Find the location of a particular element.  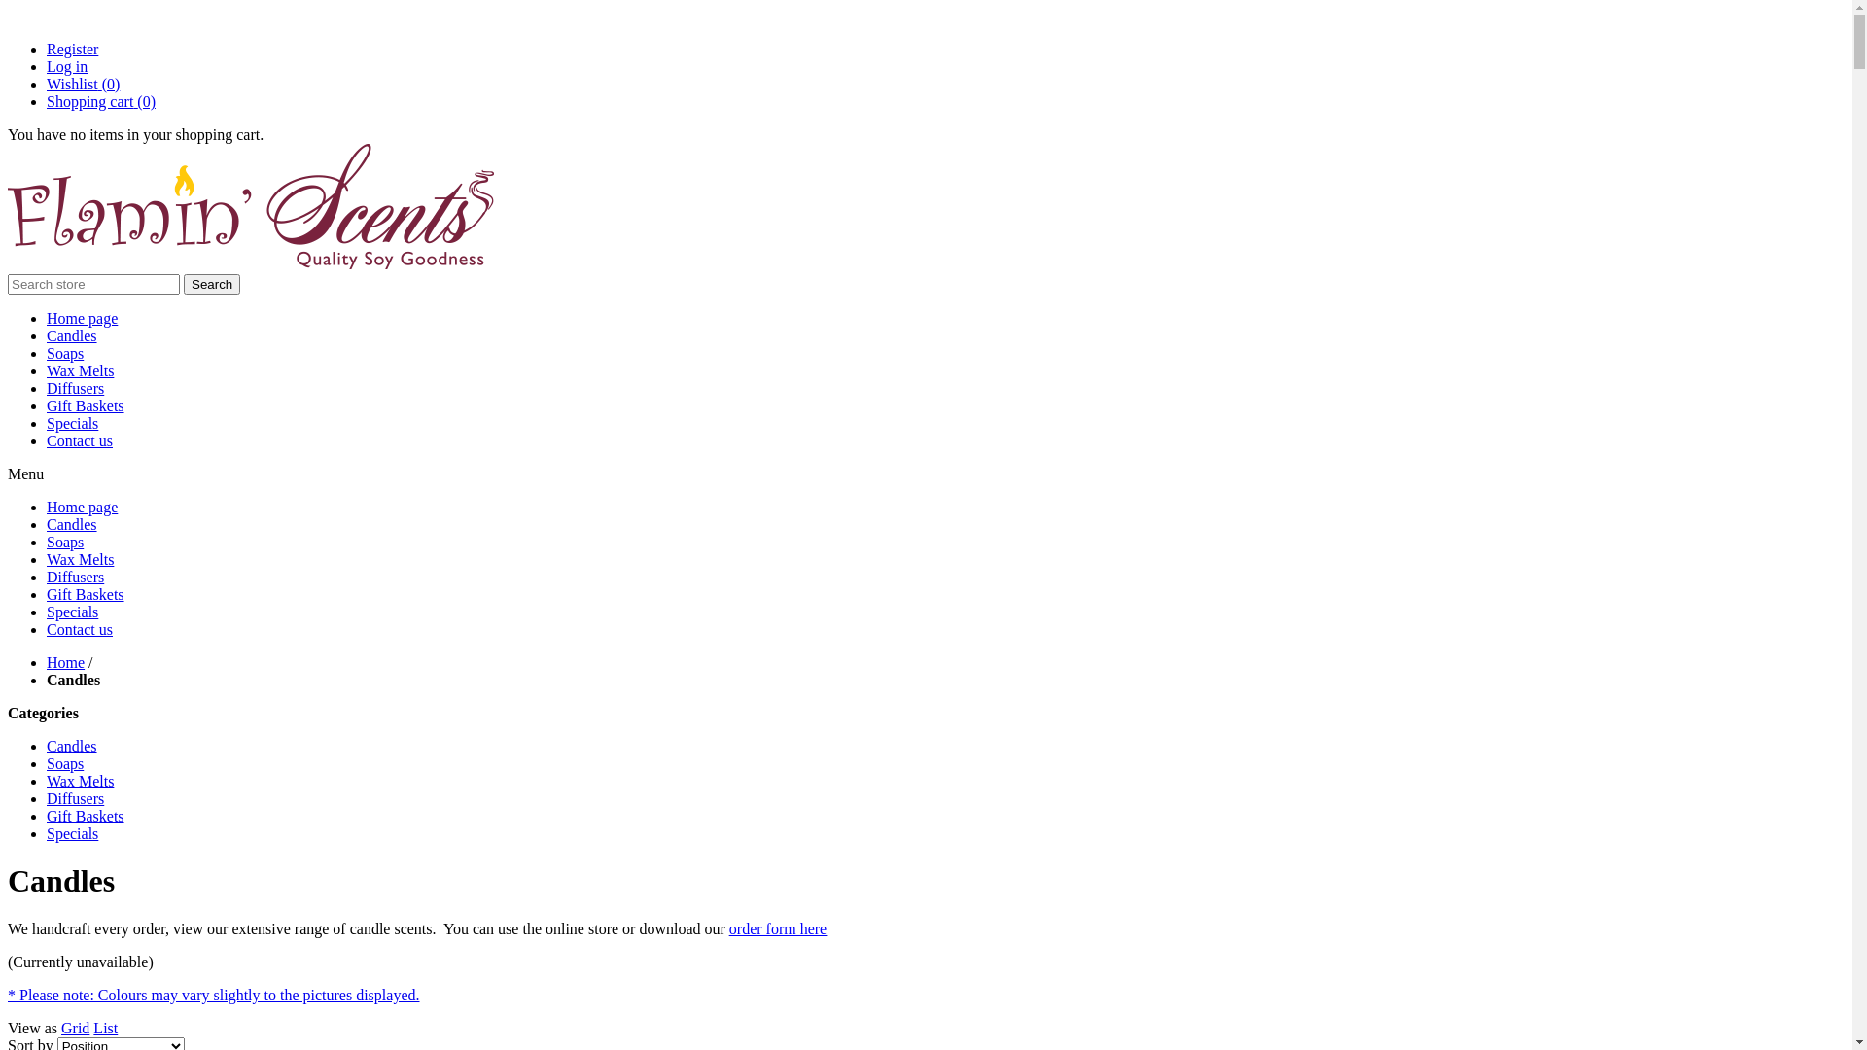

Diffusers is located at coordinates (76, 389).